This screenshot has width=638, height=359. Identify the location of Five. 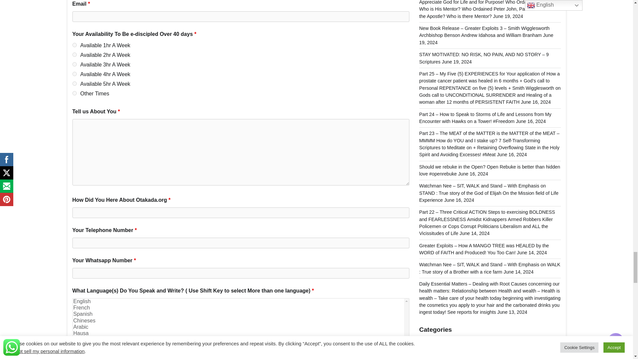
(74, 84).